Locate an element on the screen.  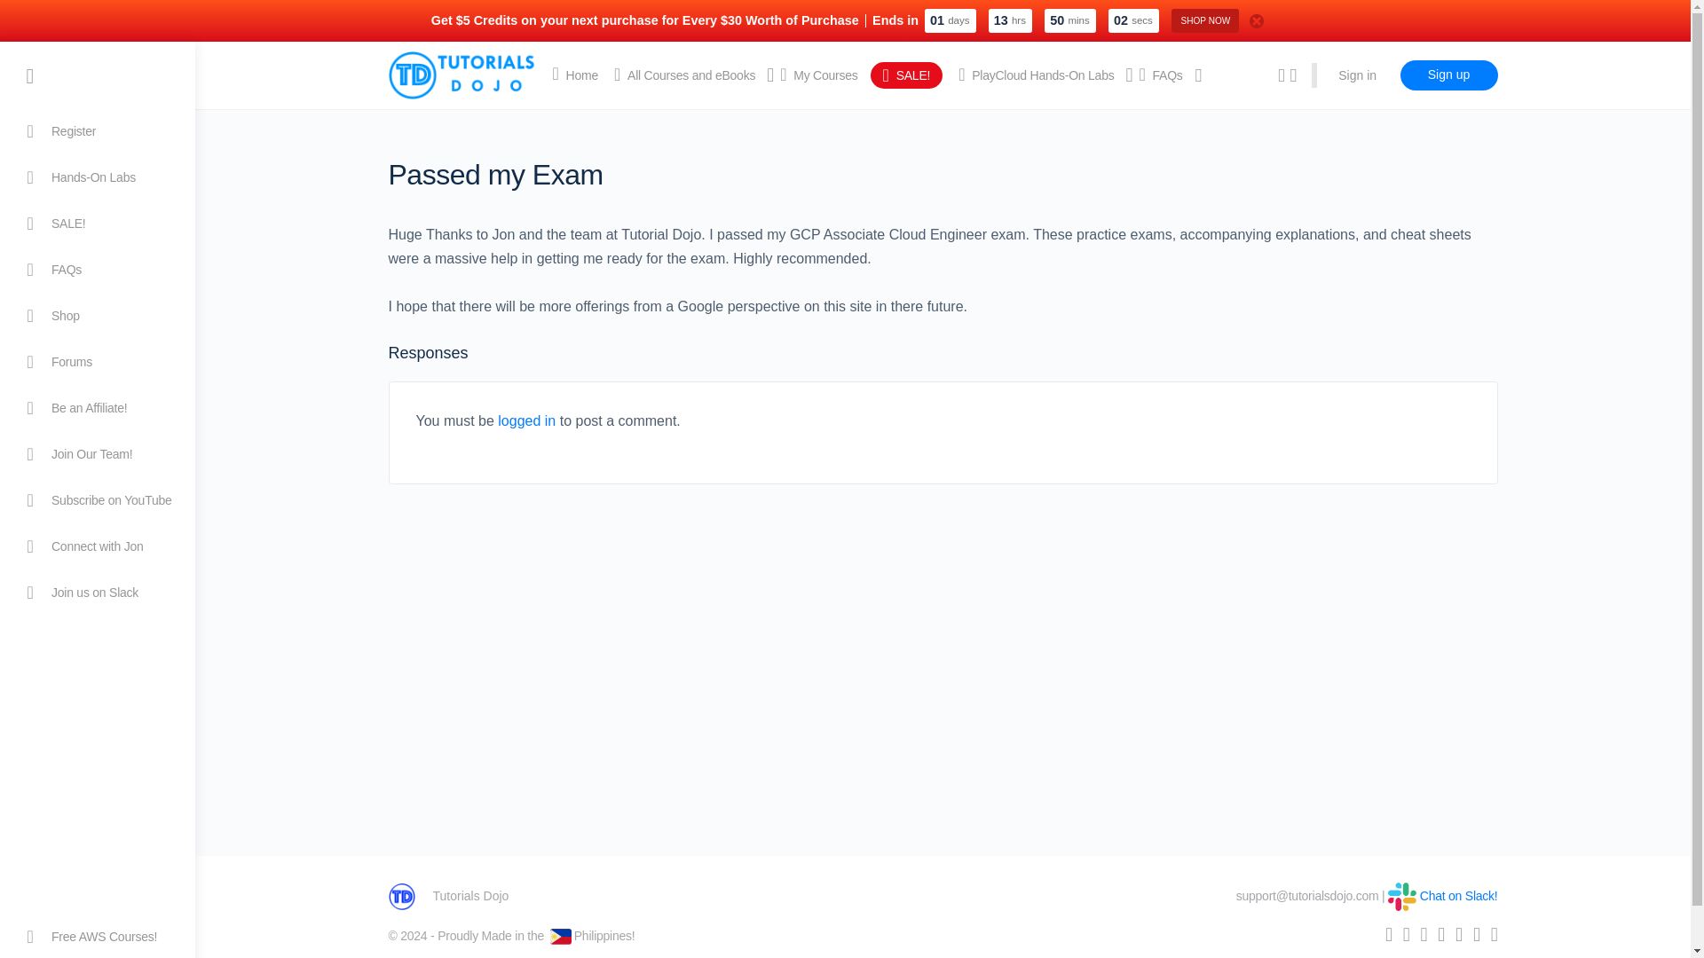
Free AWS Courses! is located at coordinates (98, 937).